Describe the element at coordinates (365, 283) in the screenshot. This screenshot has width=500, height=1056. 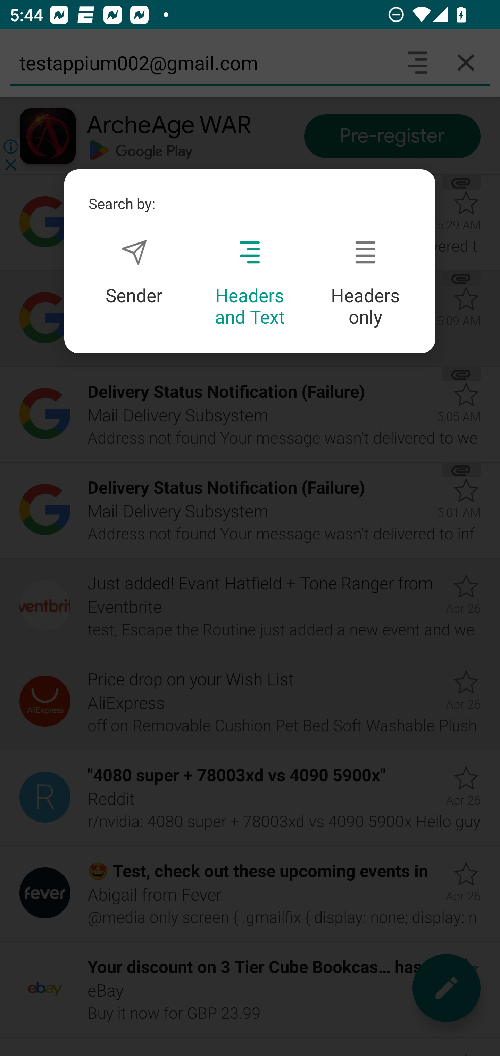
I see `Headers only` at that location.